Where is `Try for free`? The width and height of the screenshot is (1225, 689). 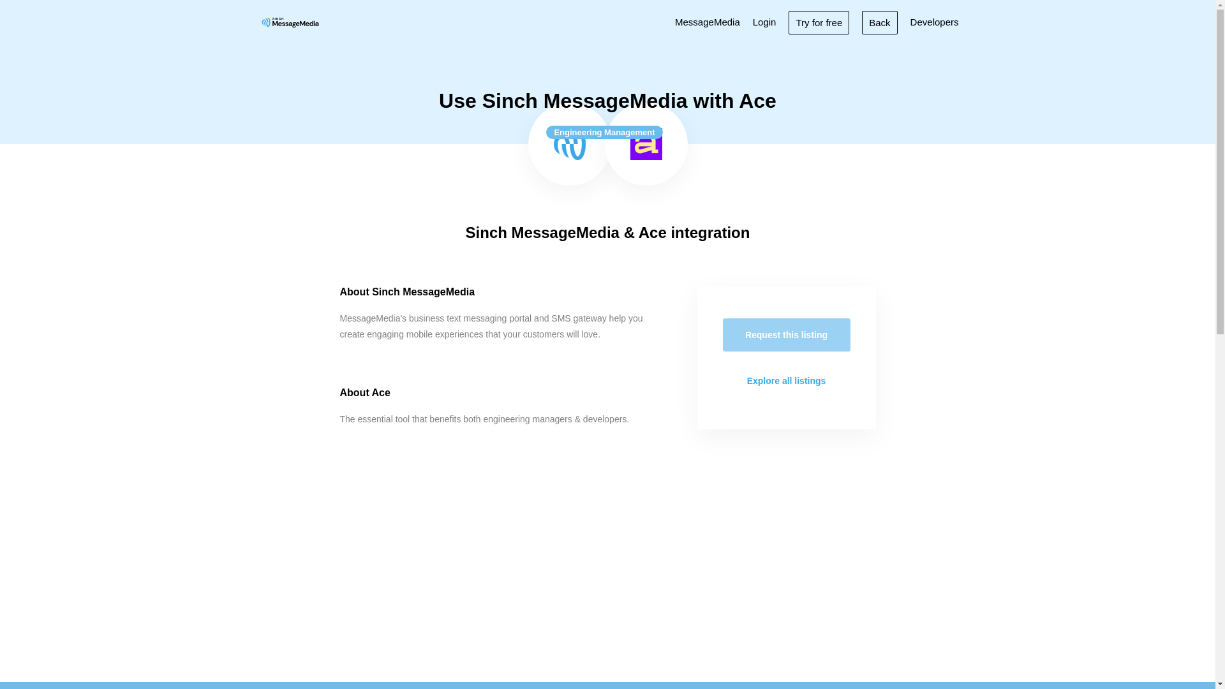 Try for free is located at coordinates (819, 22).